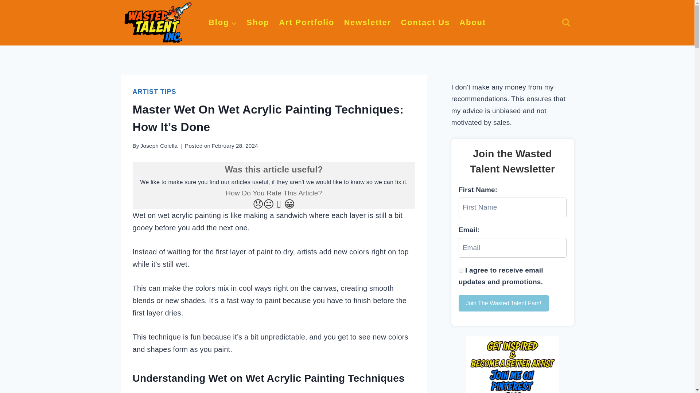 This screenshot has width=700, height=393. What do you see at coordinates (258, 23) in the screenshot?
I see `Shop` at bounding box center [258, 23].